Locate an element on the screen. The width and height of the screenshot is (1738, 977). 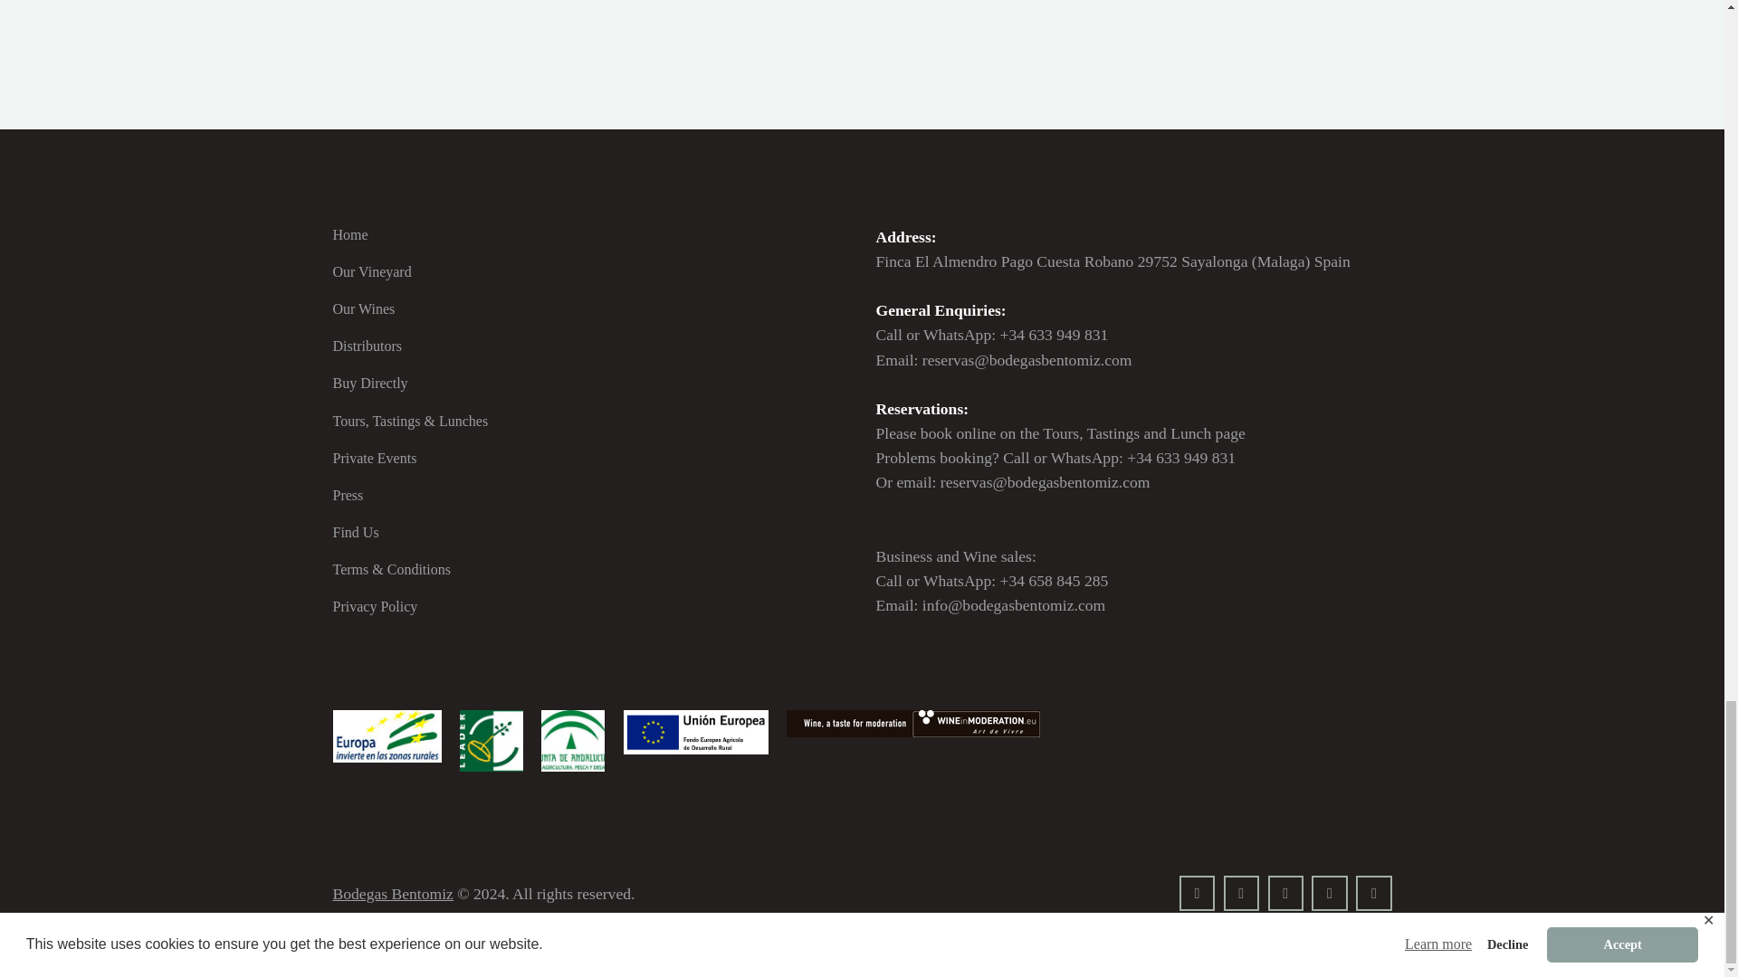
Distributors is located at coordinates (368, 346).